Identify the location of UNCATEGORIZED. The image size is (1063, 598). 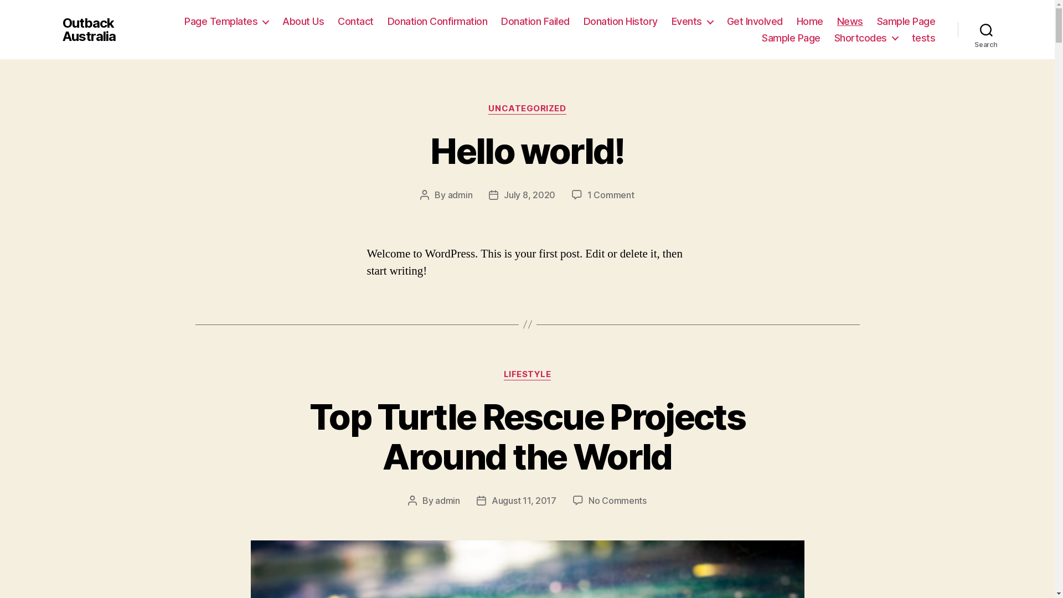
(527, 109).